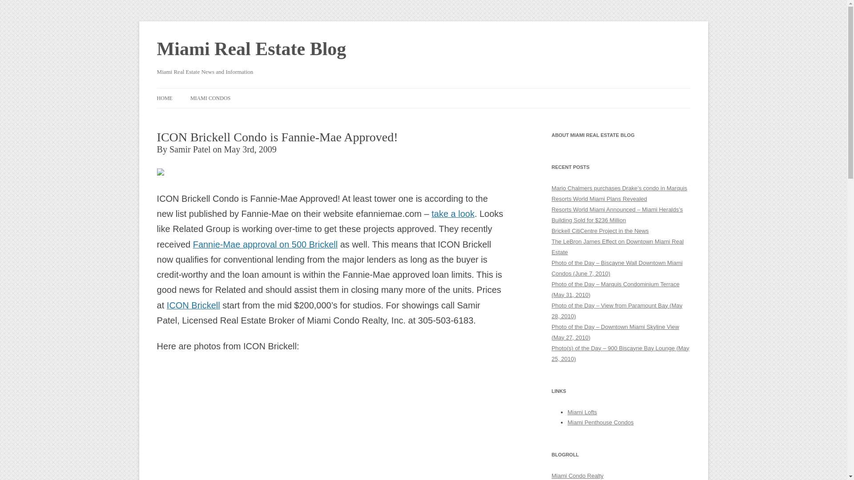 The image size is (854, 480). I want to click on Skip to content, so click(450, 92).